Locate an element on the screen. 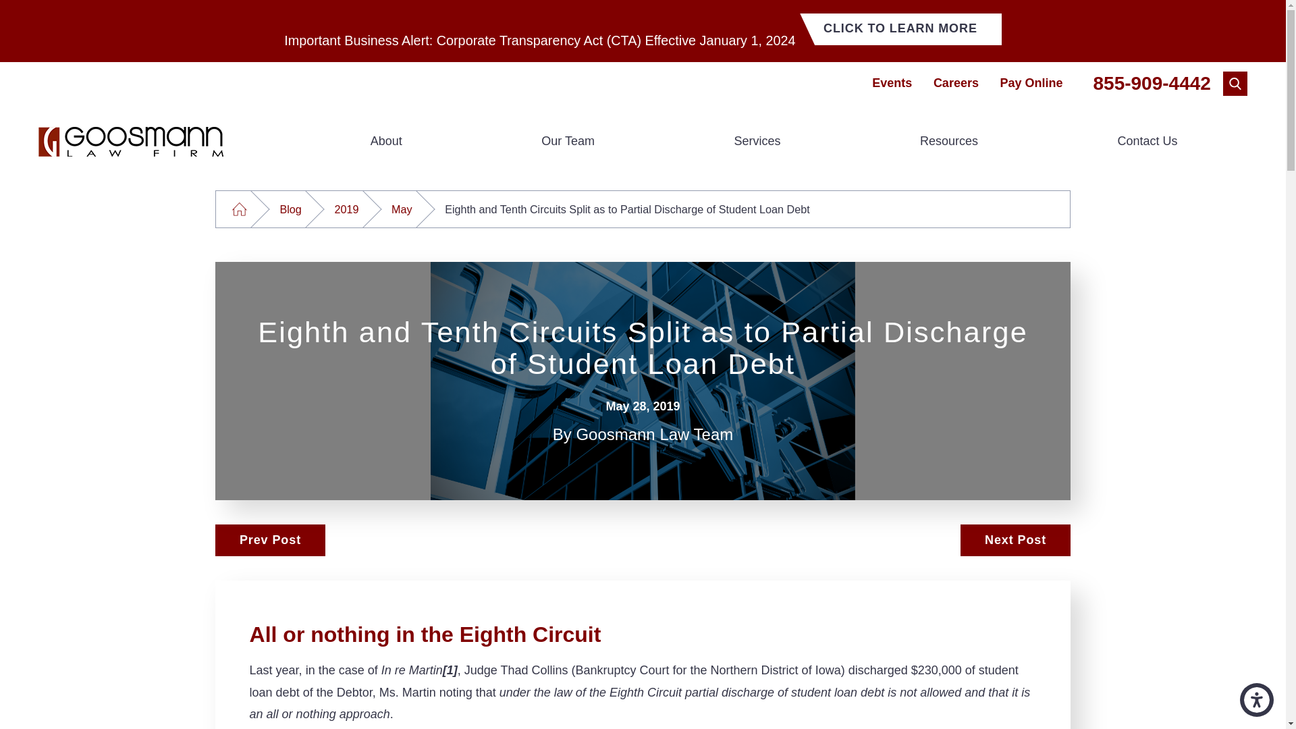  Services is located at coordinates (757, 141).